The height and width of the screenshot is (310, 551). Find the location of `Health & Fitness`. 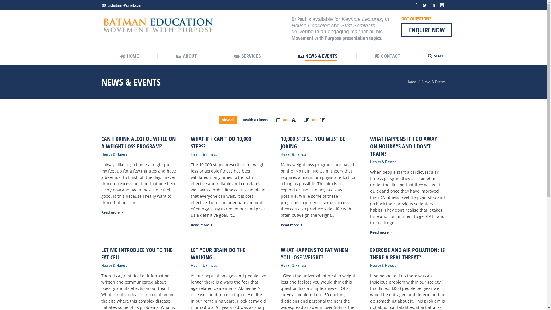

Health & Fitness is located at coordinates (204, 154).